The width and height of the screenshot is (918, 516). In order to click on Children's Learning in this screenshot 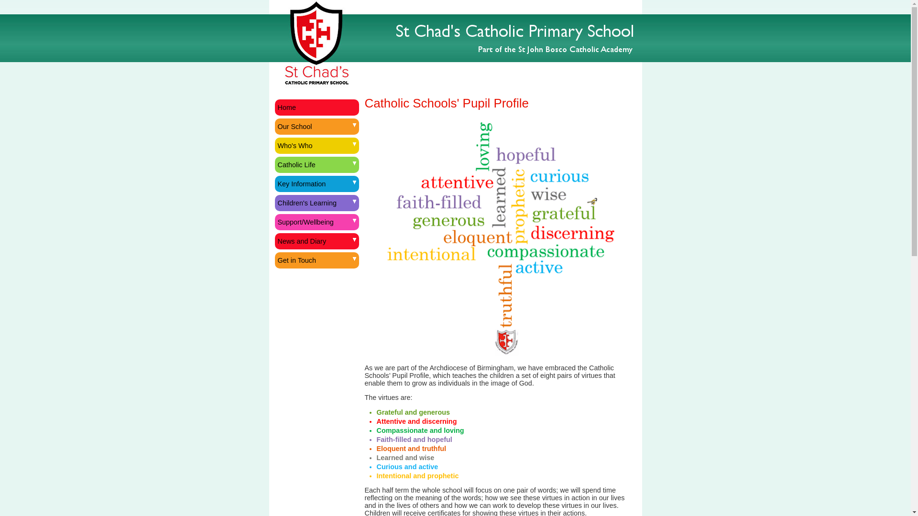, I will do `click(317, 203)`.